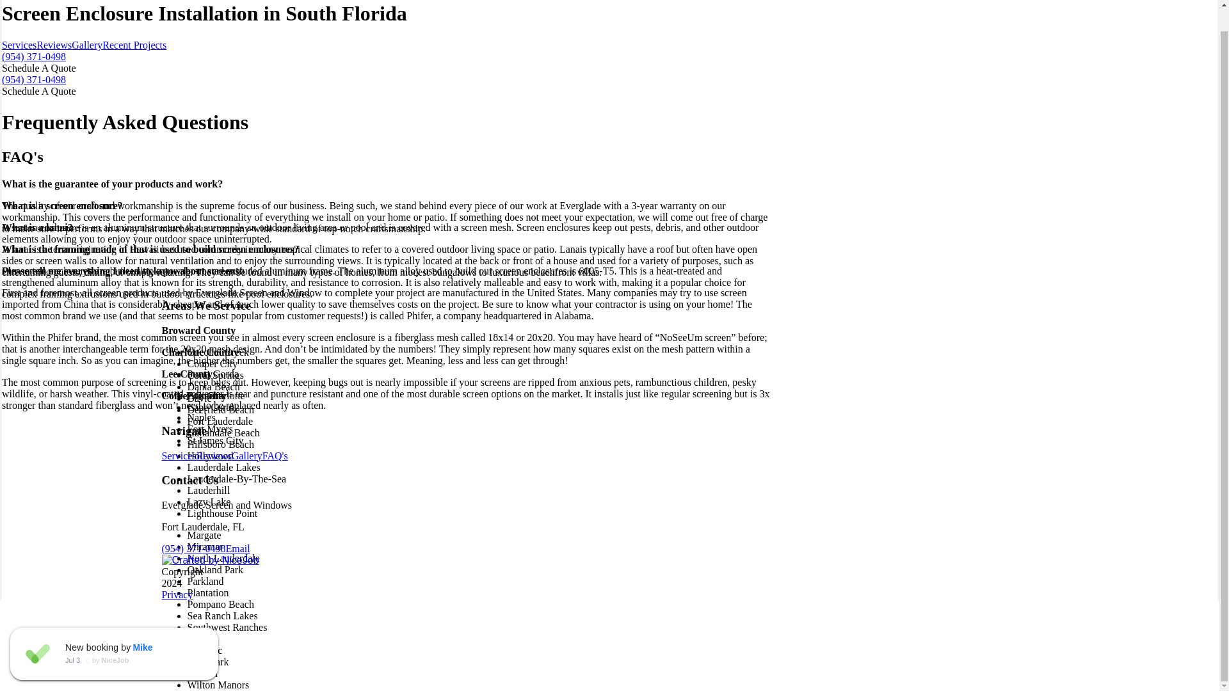 This screenshot has height=691, width=1229. What do you see at coordinates (19, 45) in the screenshot?
I see `Services` at bounding box center [19, 45].